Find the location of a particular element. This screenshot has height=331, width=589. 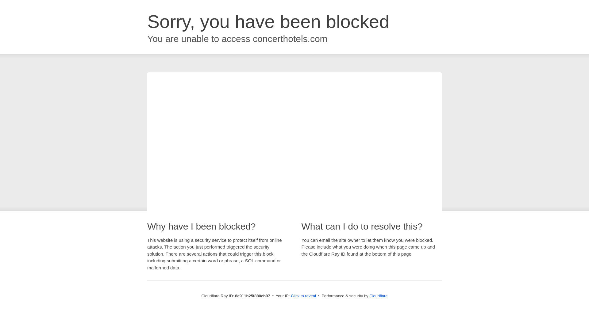

Click to reveal is located at coordinates (303, 296).